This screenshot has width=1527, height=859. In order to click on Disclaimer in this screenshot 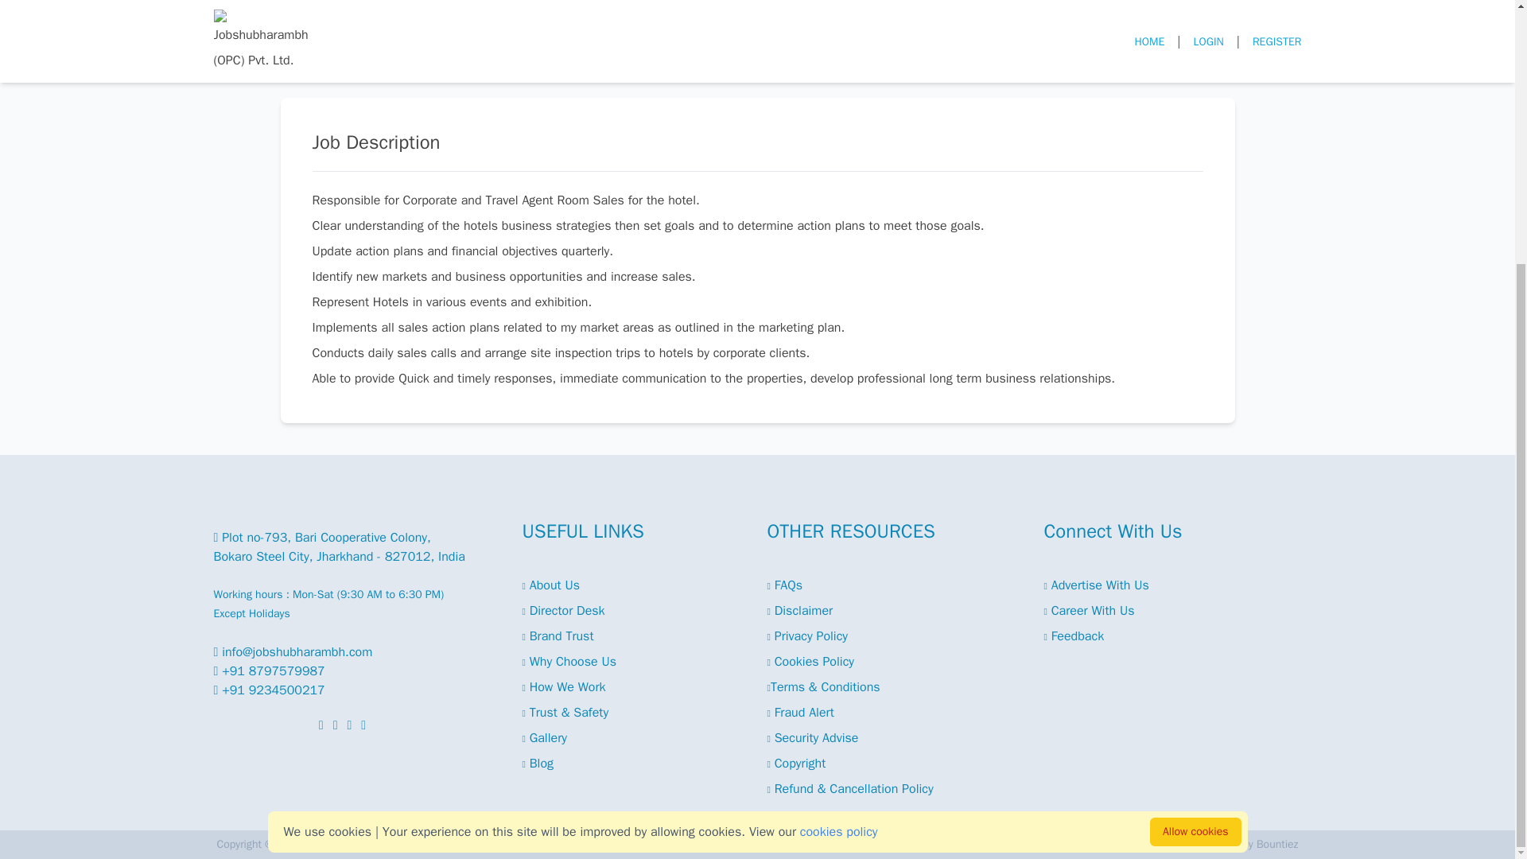, I will do `click(798, 611)`.